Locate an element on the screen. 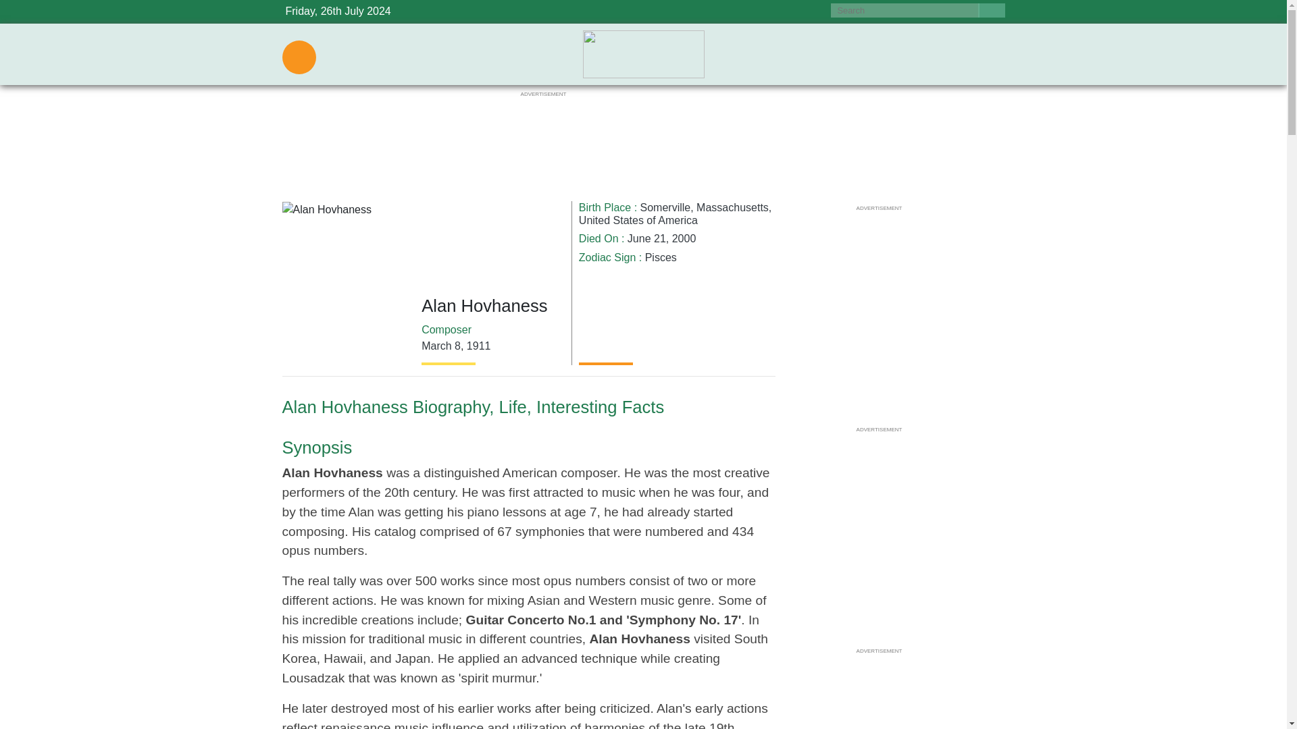 This screenshot has height=729, width=1297. June 21 is located at coordinates (647, 238).